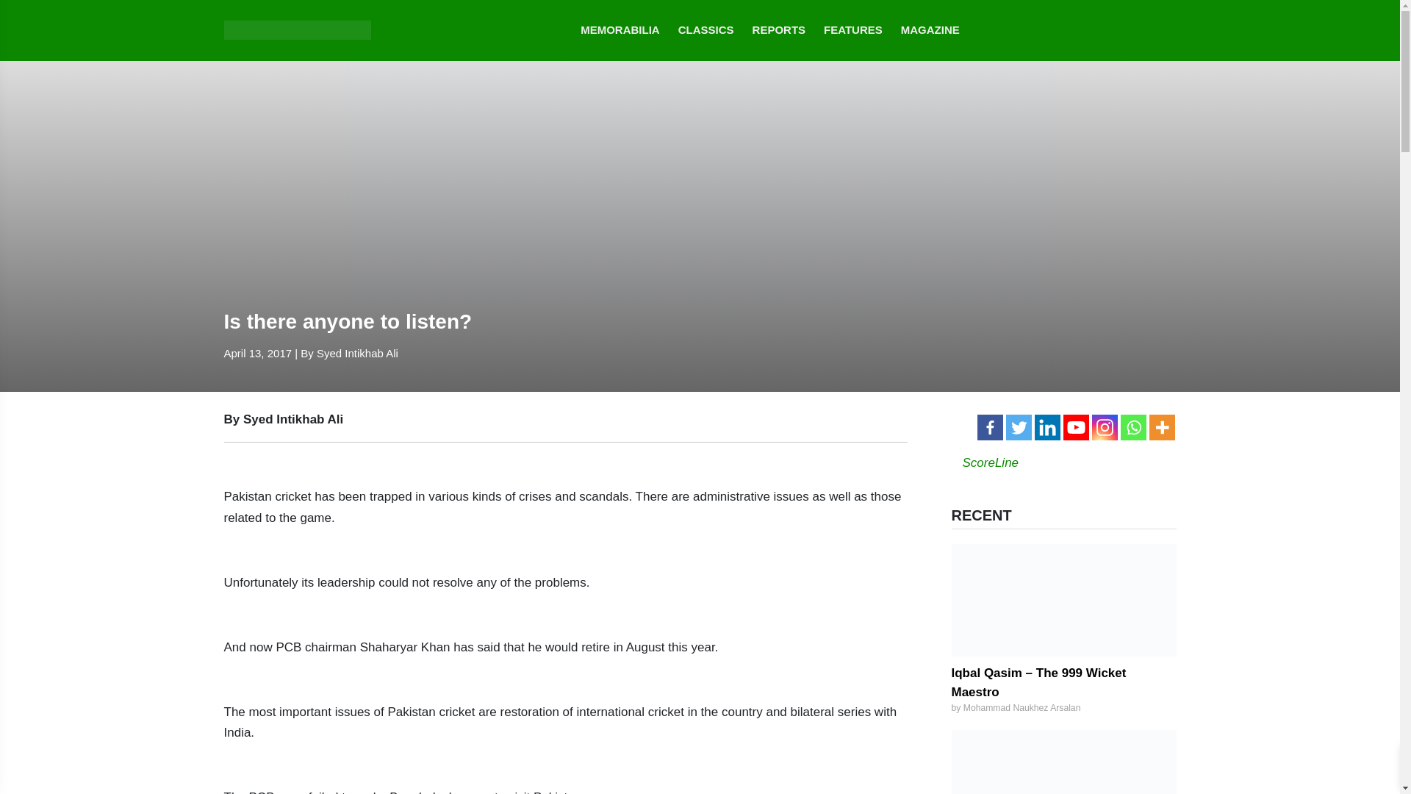 The height and width of the screenshot is (794, 1411). What do you see at coordinates (991, 462) in the screenshot?
I see `ScoreLine` at bounding box center [991, 462].